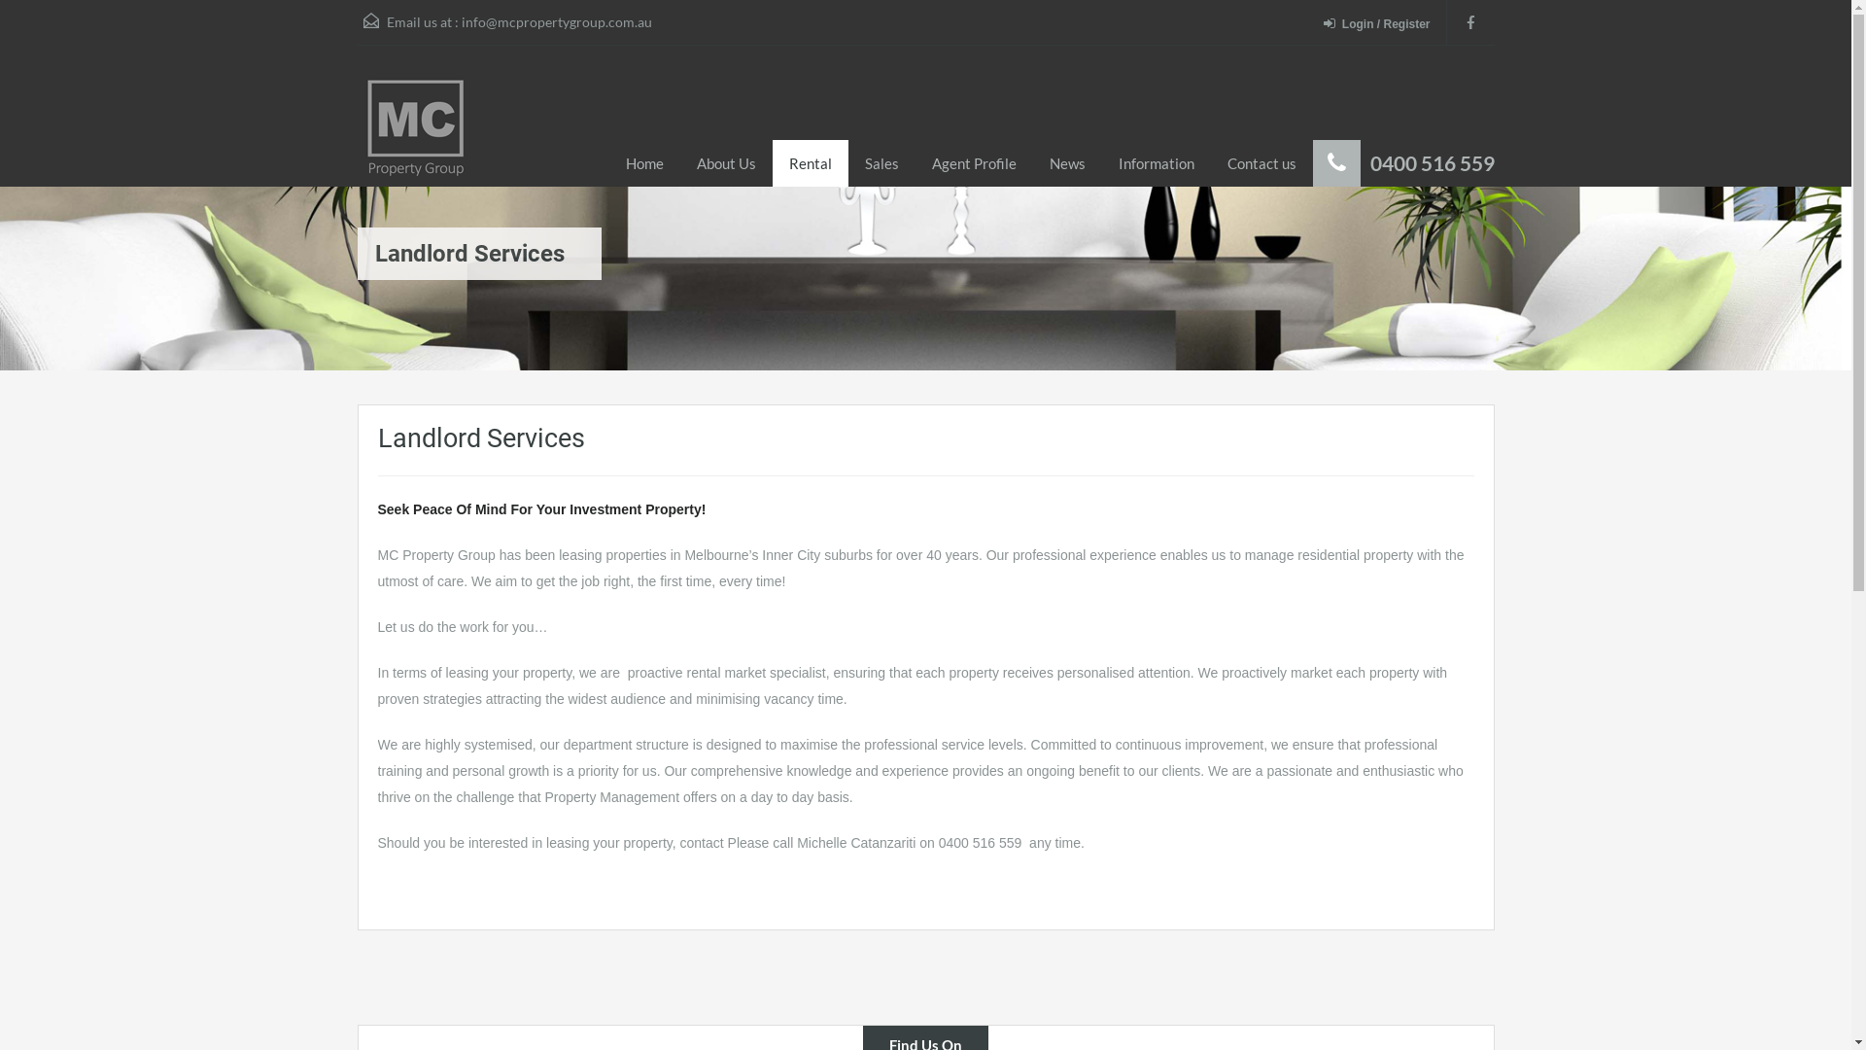 The width and height of the screenshot is (1866, 1050). I want to click on Login / Register, so click(1382, 25).